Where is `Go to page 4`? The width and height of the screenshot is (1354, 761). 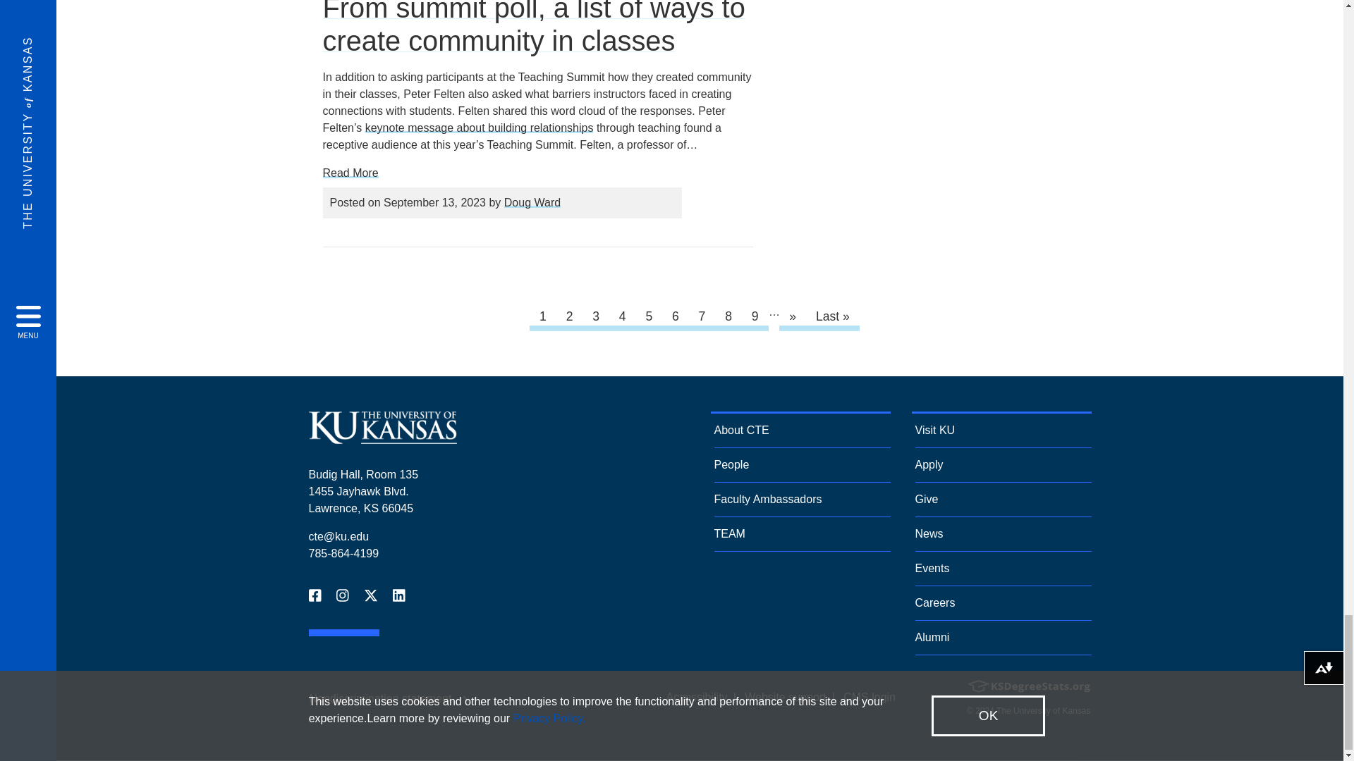 Go to page 4 is located at coordinates (622, 317).